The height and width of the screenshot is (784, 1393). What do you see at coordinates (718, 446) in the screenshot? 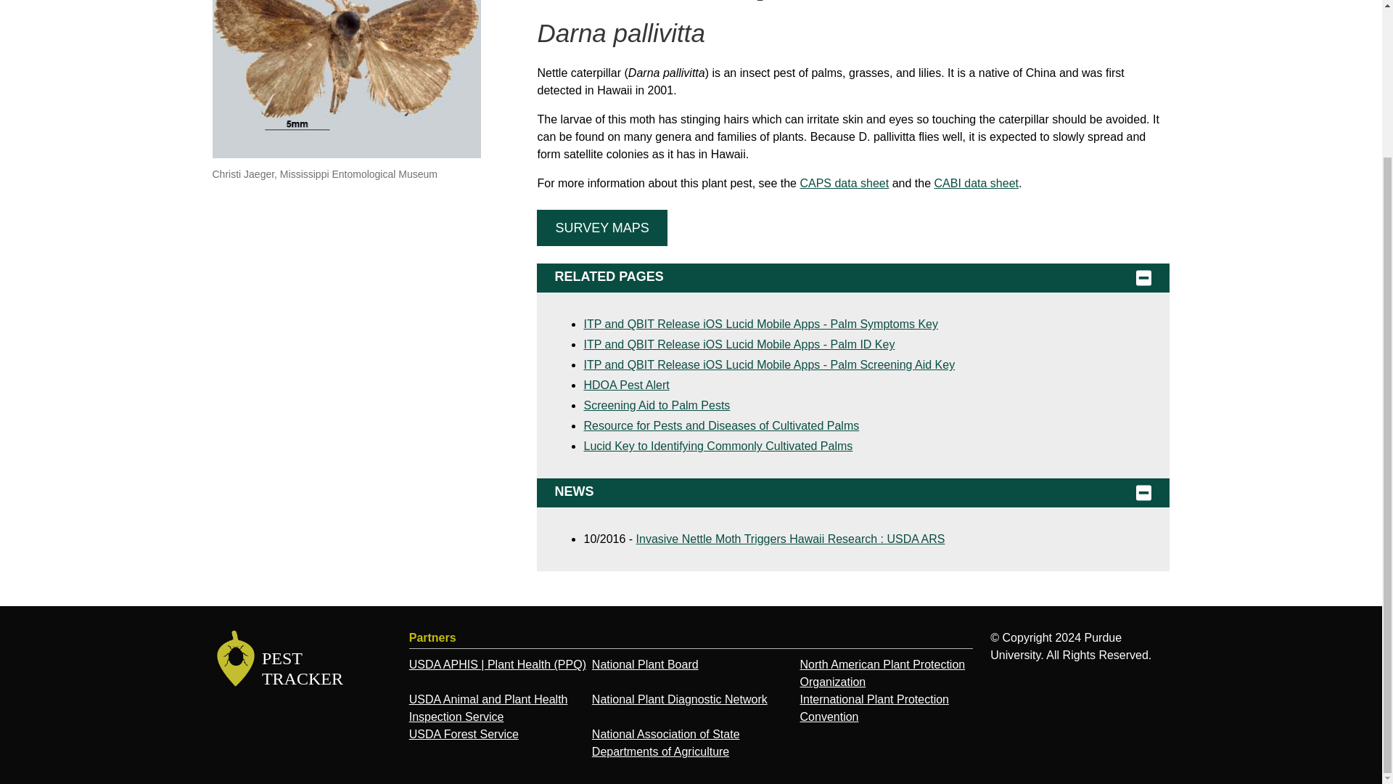
I see `Lucid Key to Identifying Commonly Cultivated Palms` at bounding box center [718, 446].